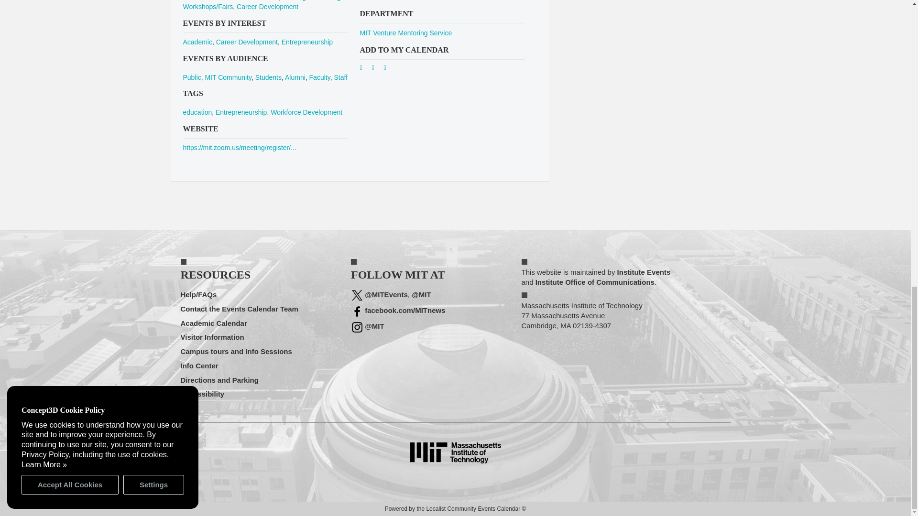  What do you see at coordinates (241, 112) in the screenshot?
I see `Entrepreneurship` at bounding box center [241, 112].